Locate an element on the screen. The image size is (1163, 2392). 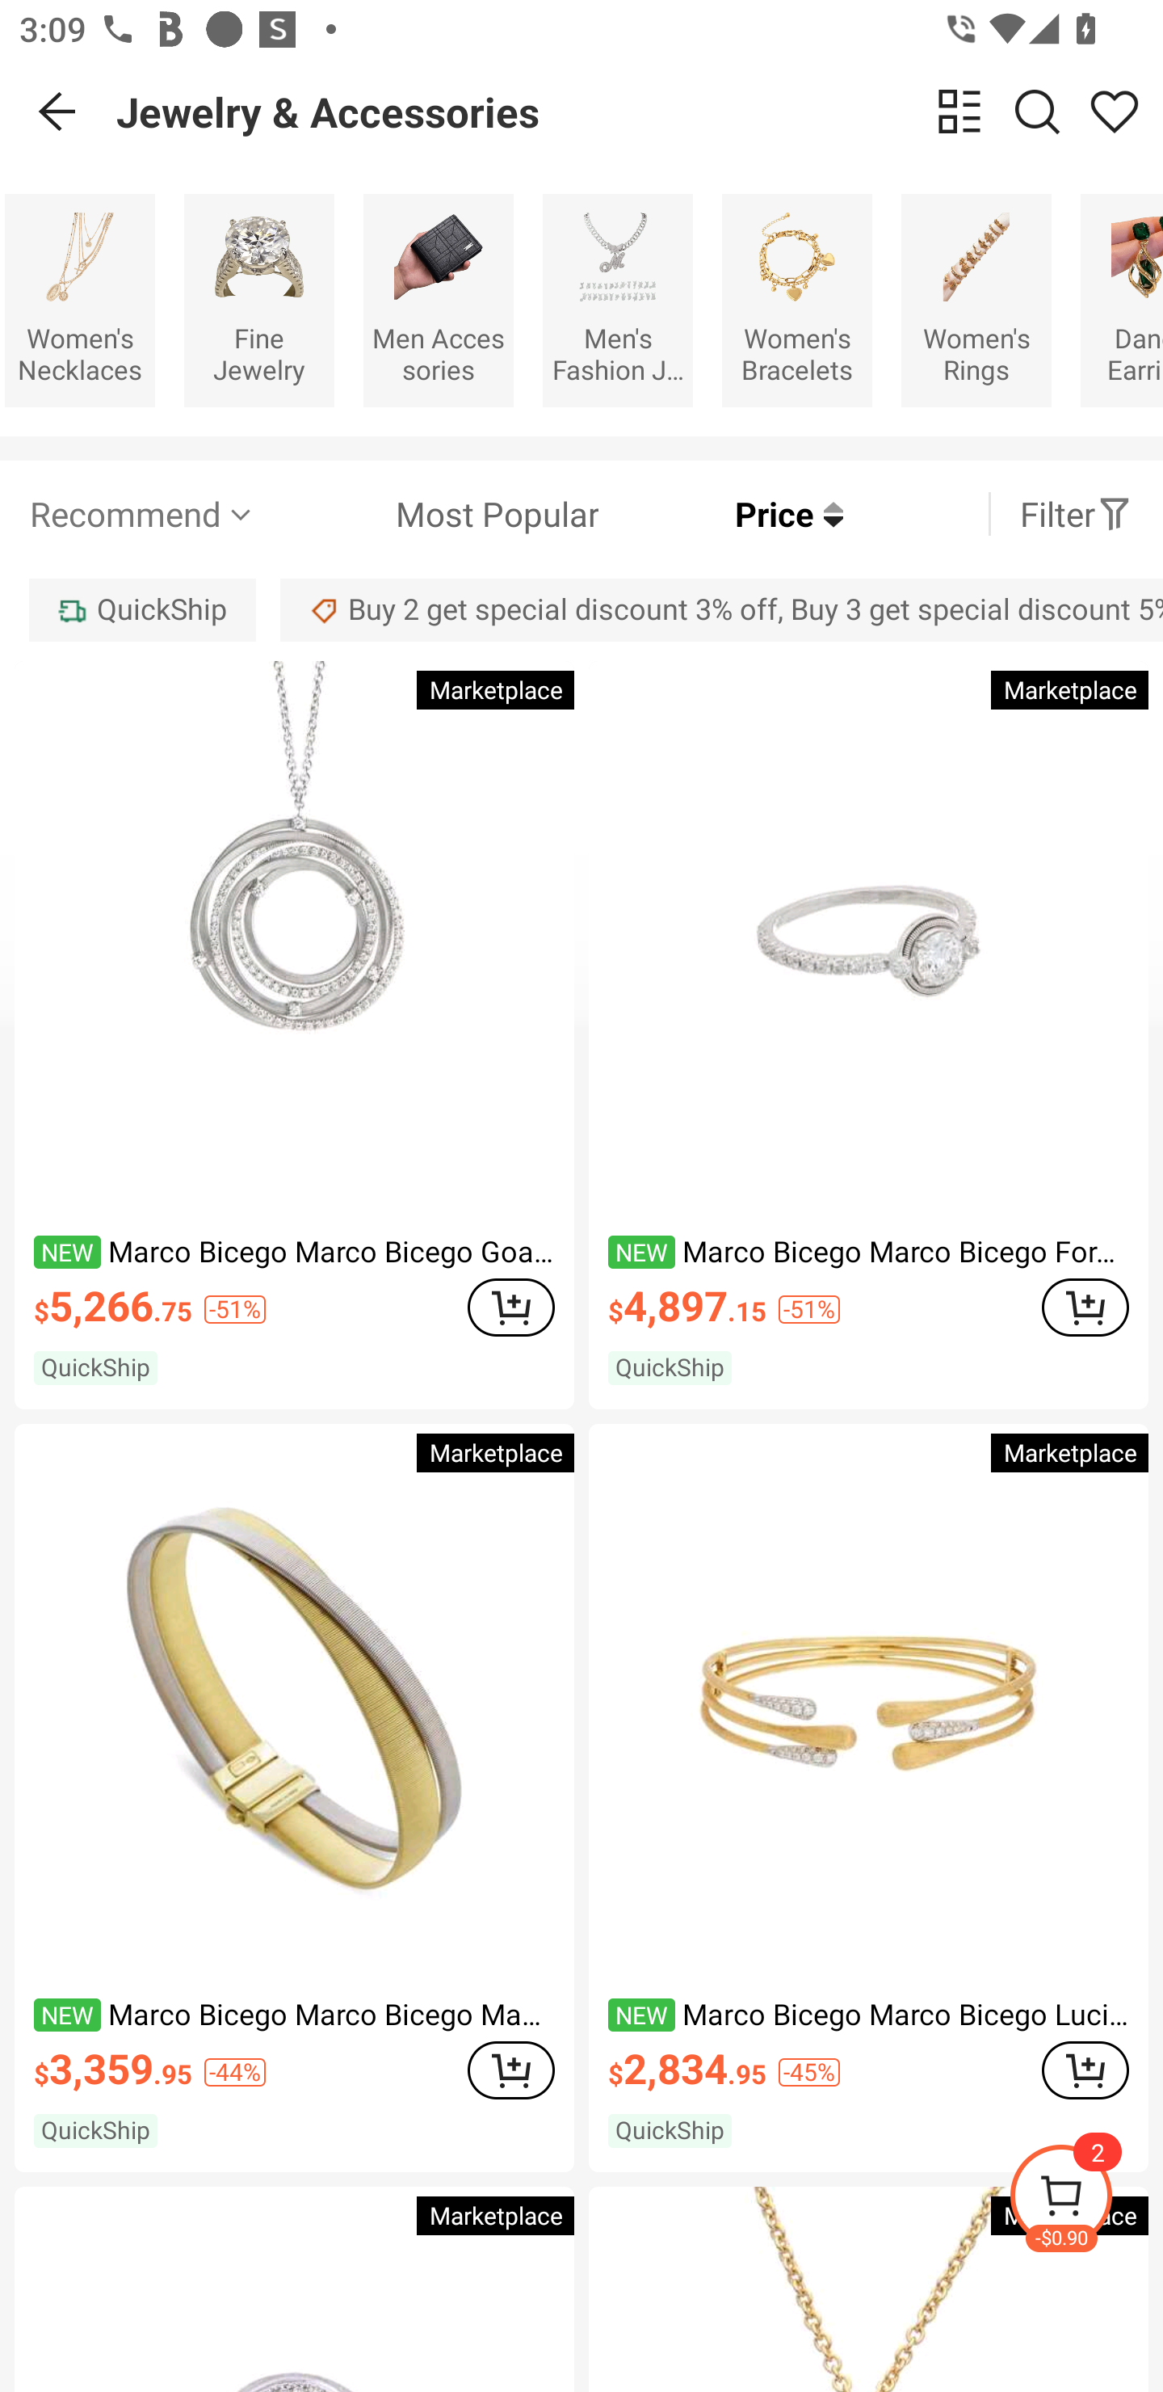
-$0.90 is located at coordinates (1085, 2200).